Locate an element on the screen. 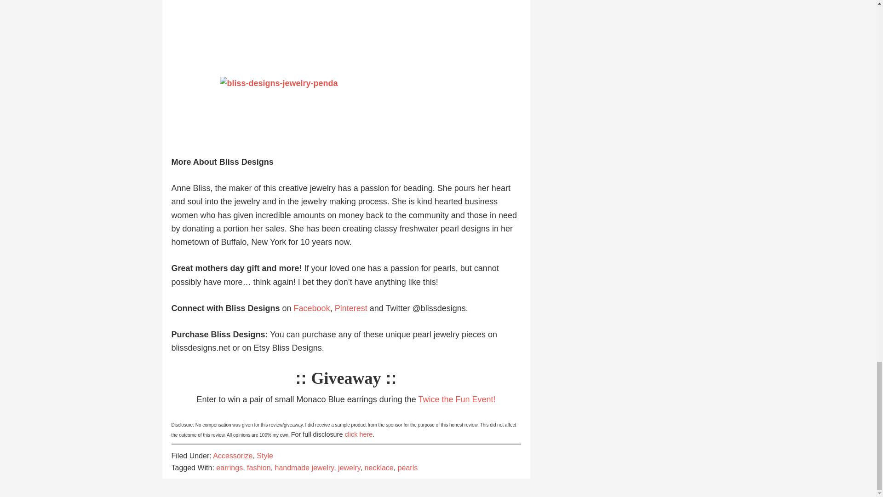  fashion is located at coordinates (259, 468).